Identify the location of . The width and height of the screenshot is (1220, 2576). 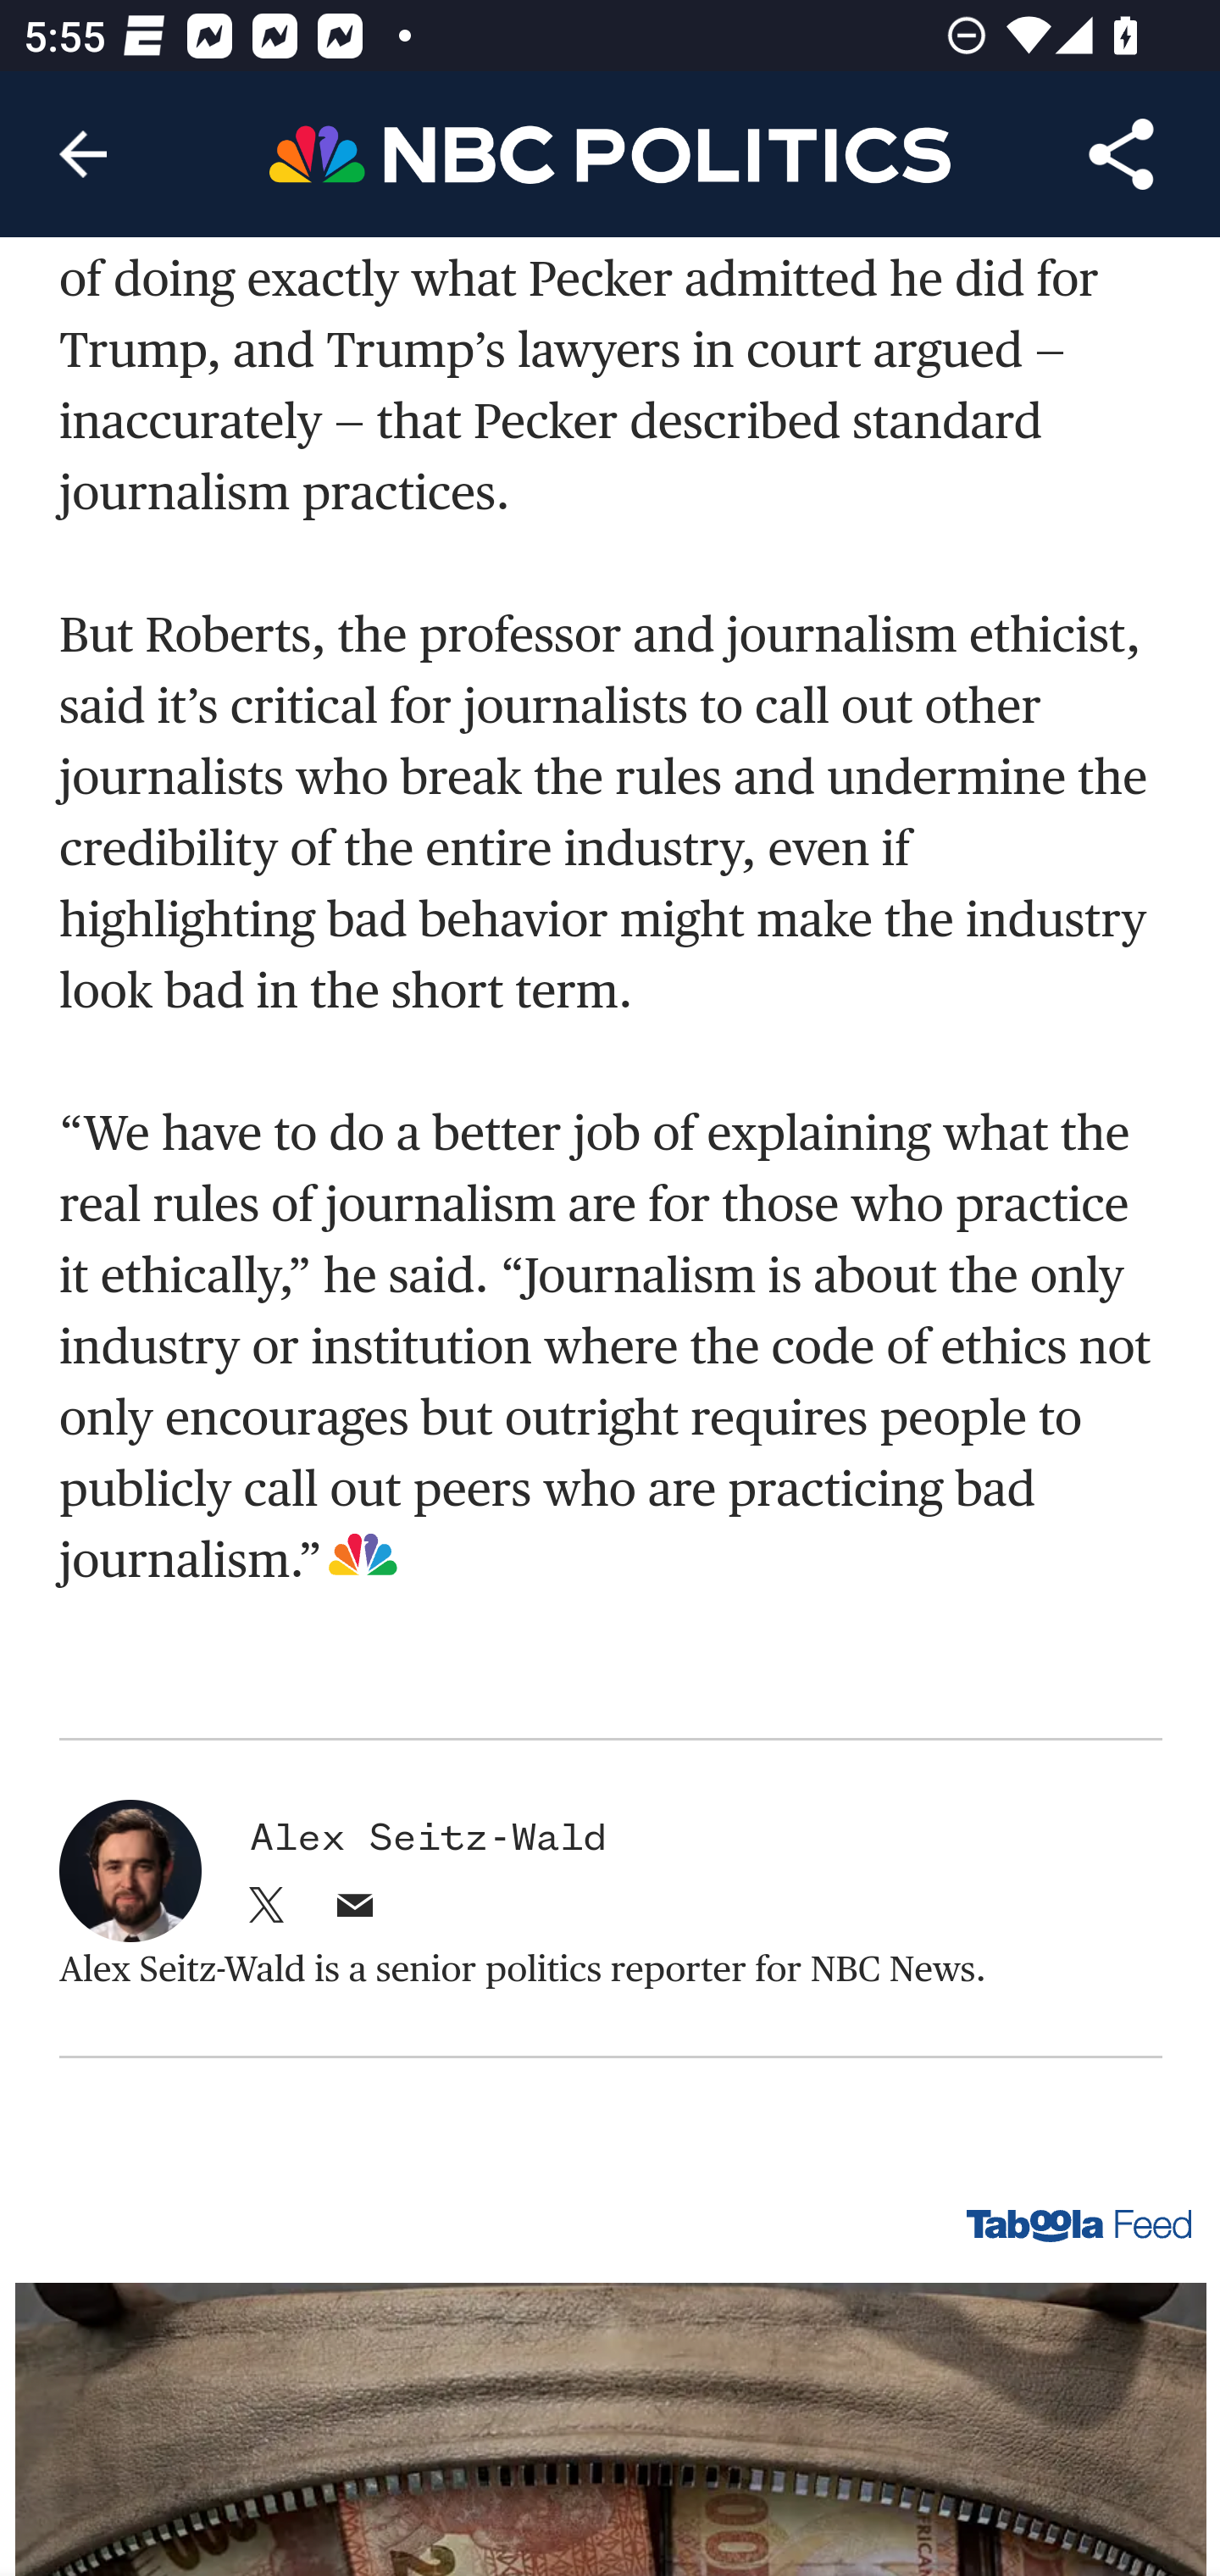
(268, 1917).